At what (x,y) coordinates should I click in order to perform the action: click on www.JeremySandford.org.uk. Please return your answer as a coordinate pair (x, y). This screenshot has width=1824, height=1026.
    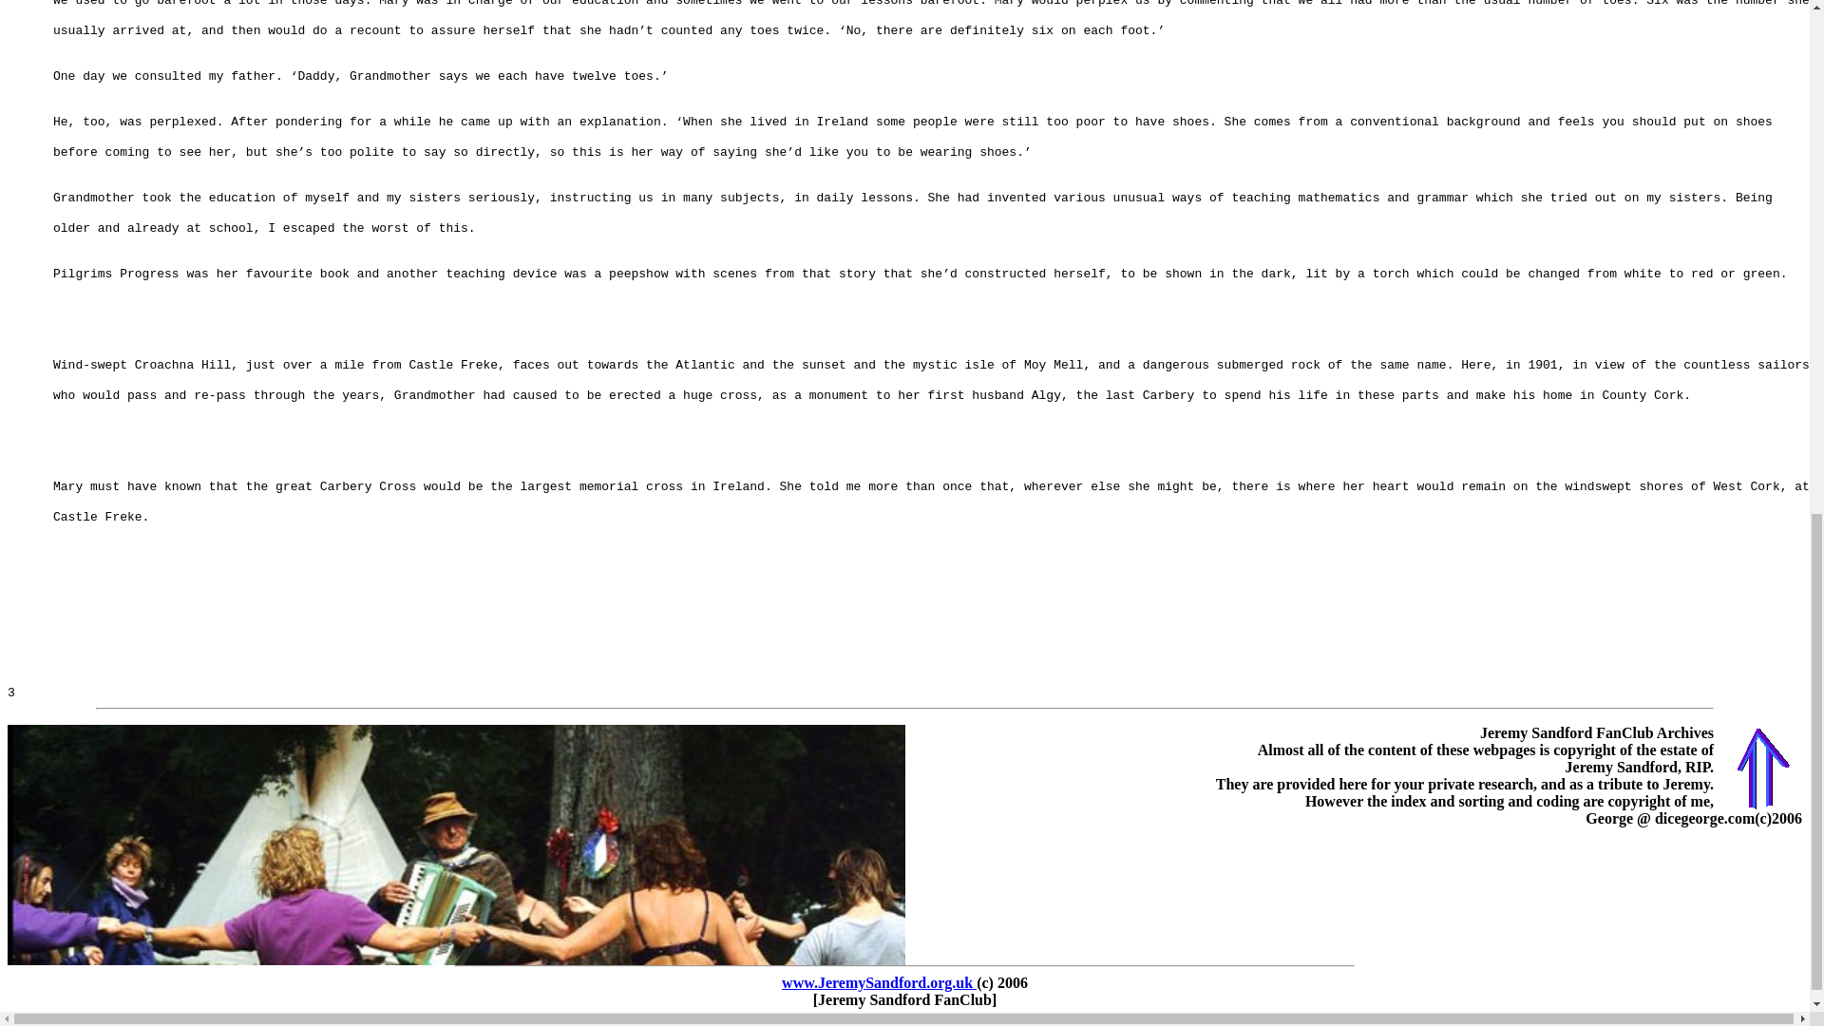
    Looking at the image, I should click on (879, 982).